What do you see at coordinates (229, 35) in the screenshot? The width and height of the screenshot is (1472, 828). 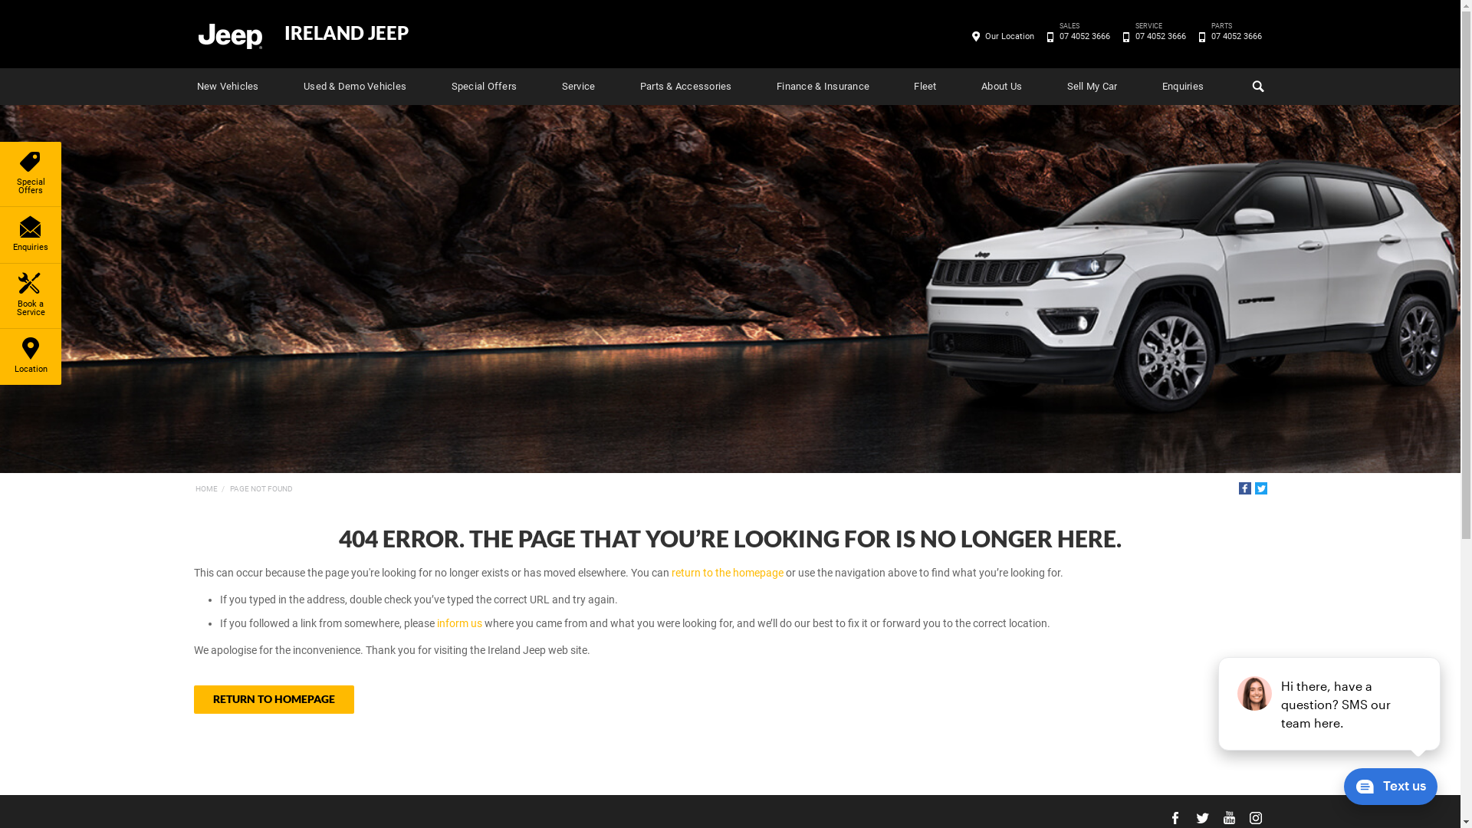 I see `Ireland Jeep` at bounding box center [229, 35].